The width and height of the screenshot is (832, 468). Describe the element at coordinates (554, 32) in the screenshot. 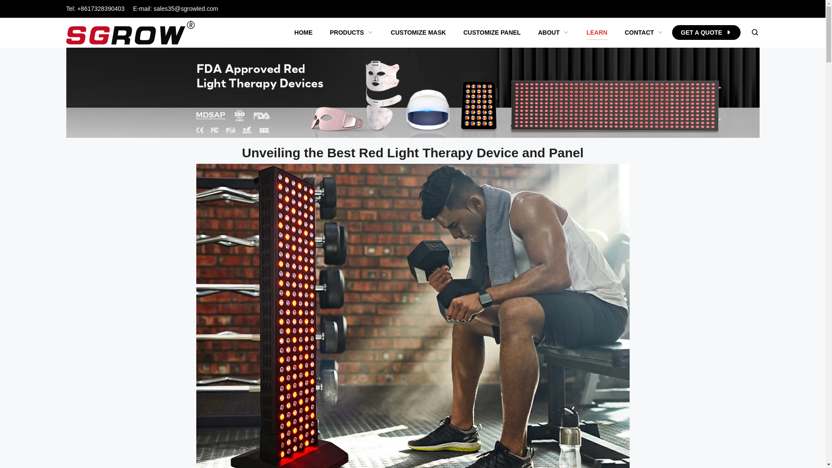

I see `ABOUT` at that location.